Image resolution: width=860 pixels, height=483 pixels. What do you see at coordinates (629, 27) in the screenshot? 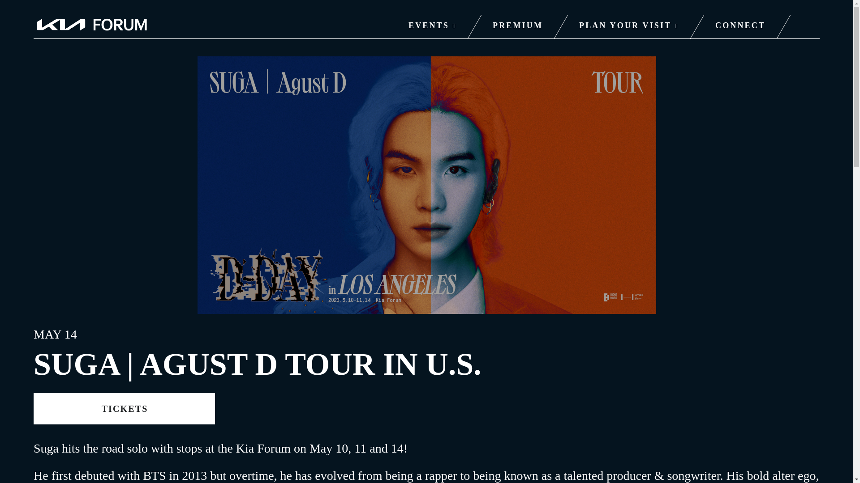
I see `PLAN YOUR VISIT` at bounding box center [629, 27].